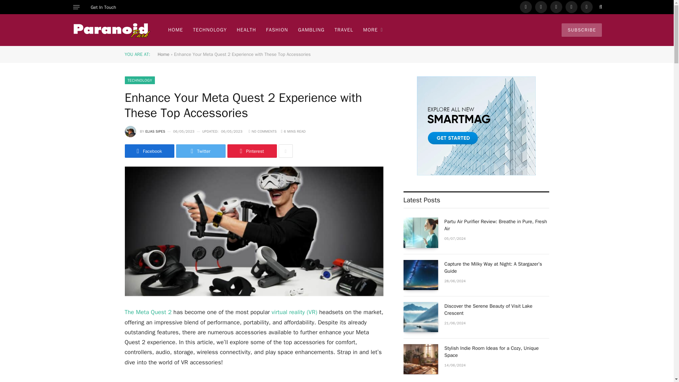  What do you see at coordinates (155, 132) in the screenshot?
I see `ELIAS SIPES` at bounding box center [155, 132].